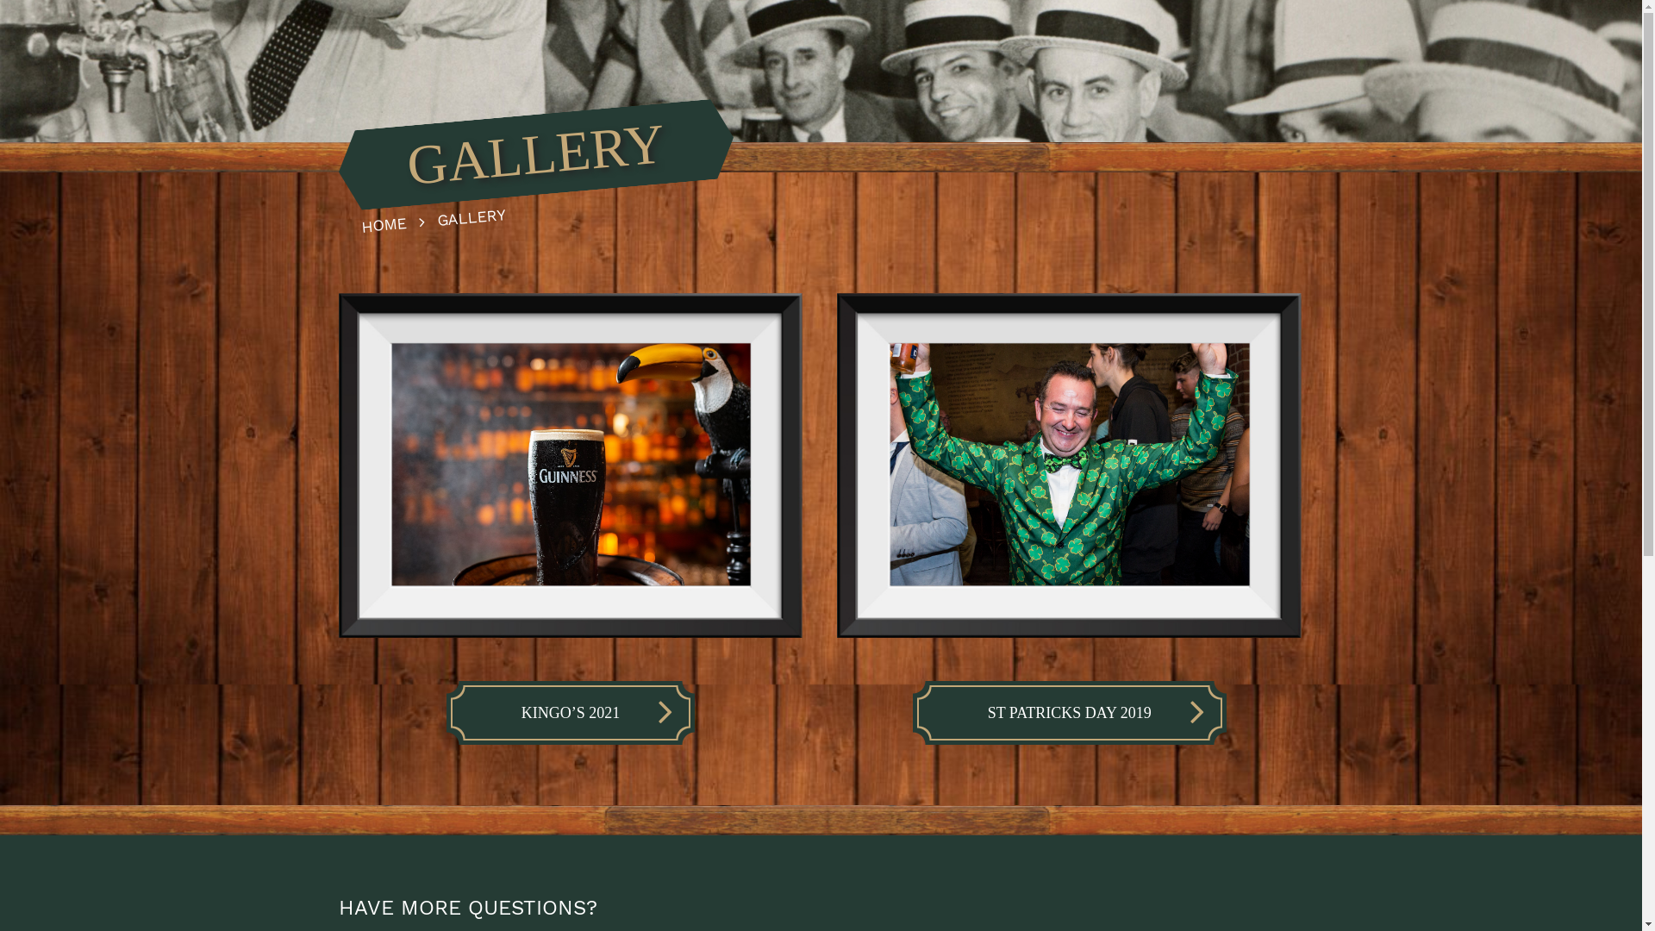 The width and height of the screenshot is (1655, 931). I want to click on HOME, so click(398, 221).